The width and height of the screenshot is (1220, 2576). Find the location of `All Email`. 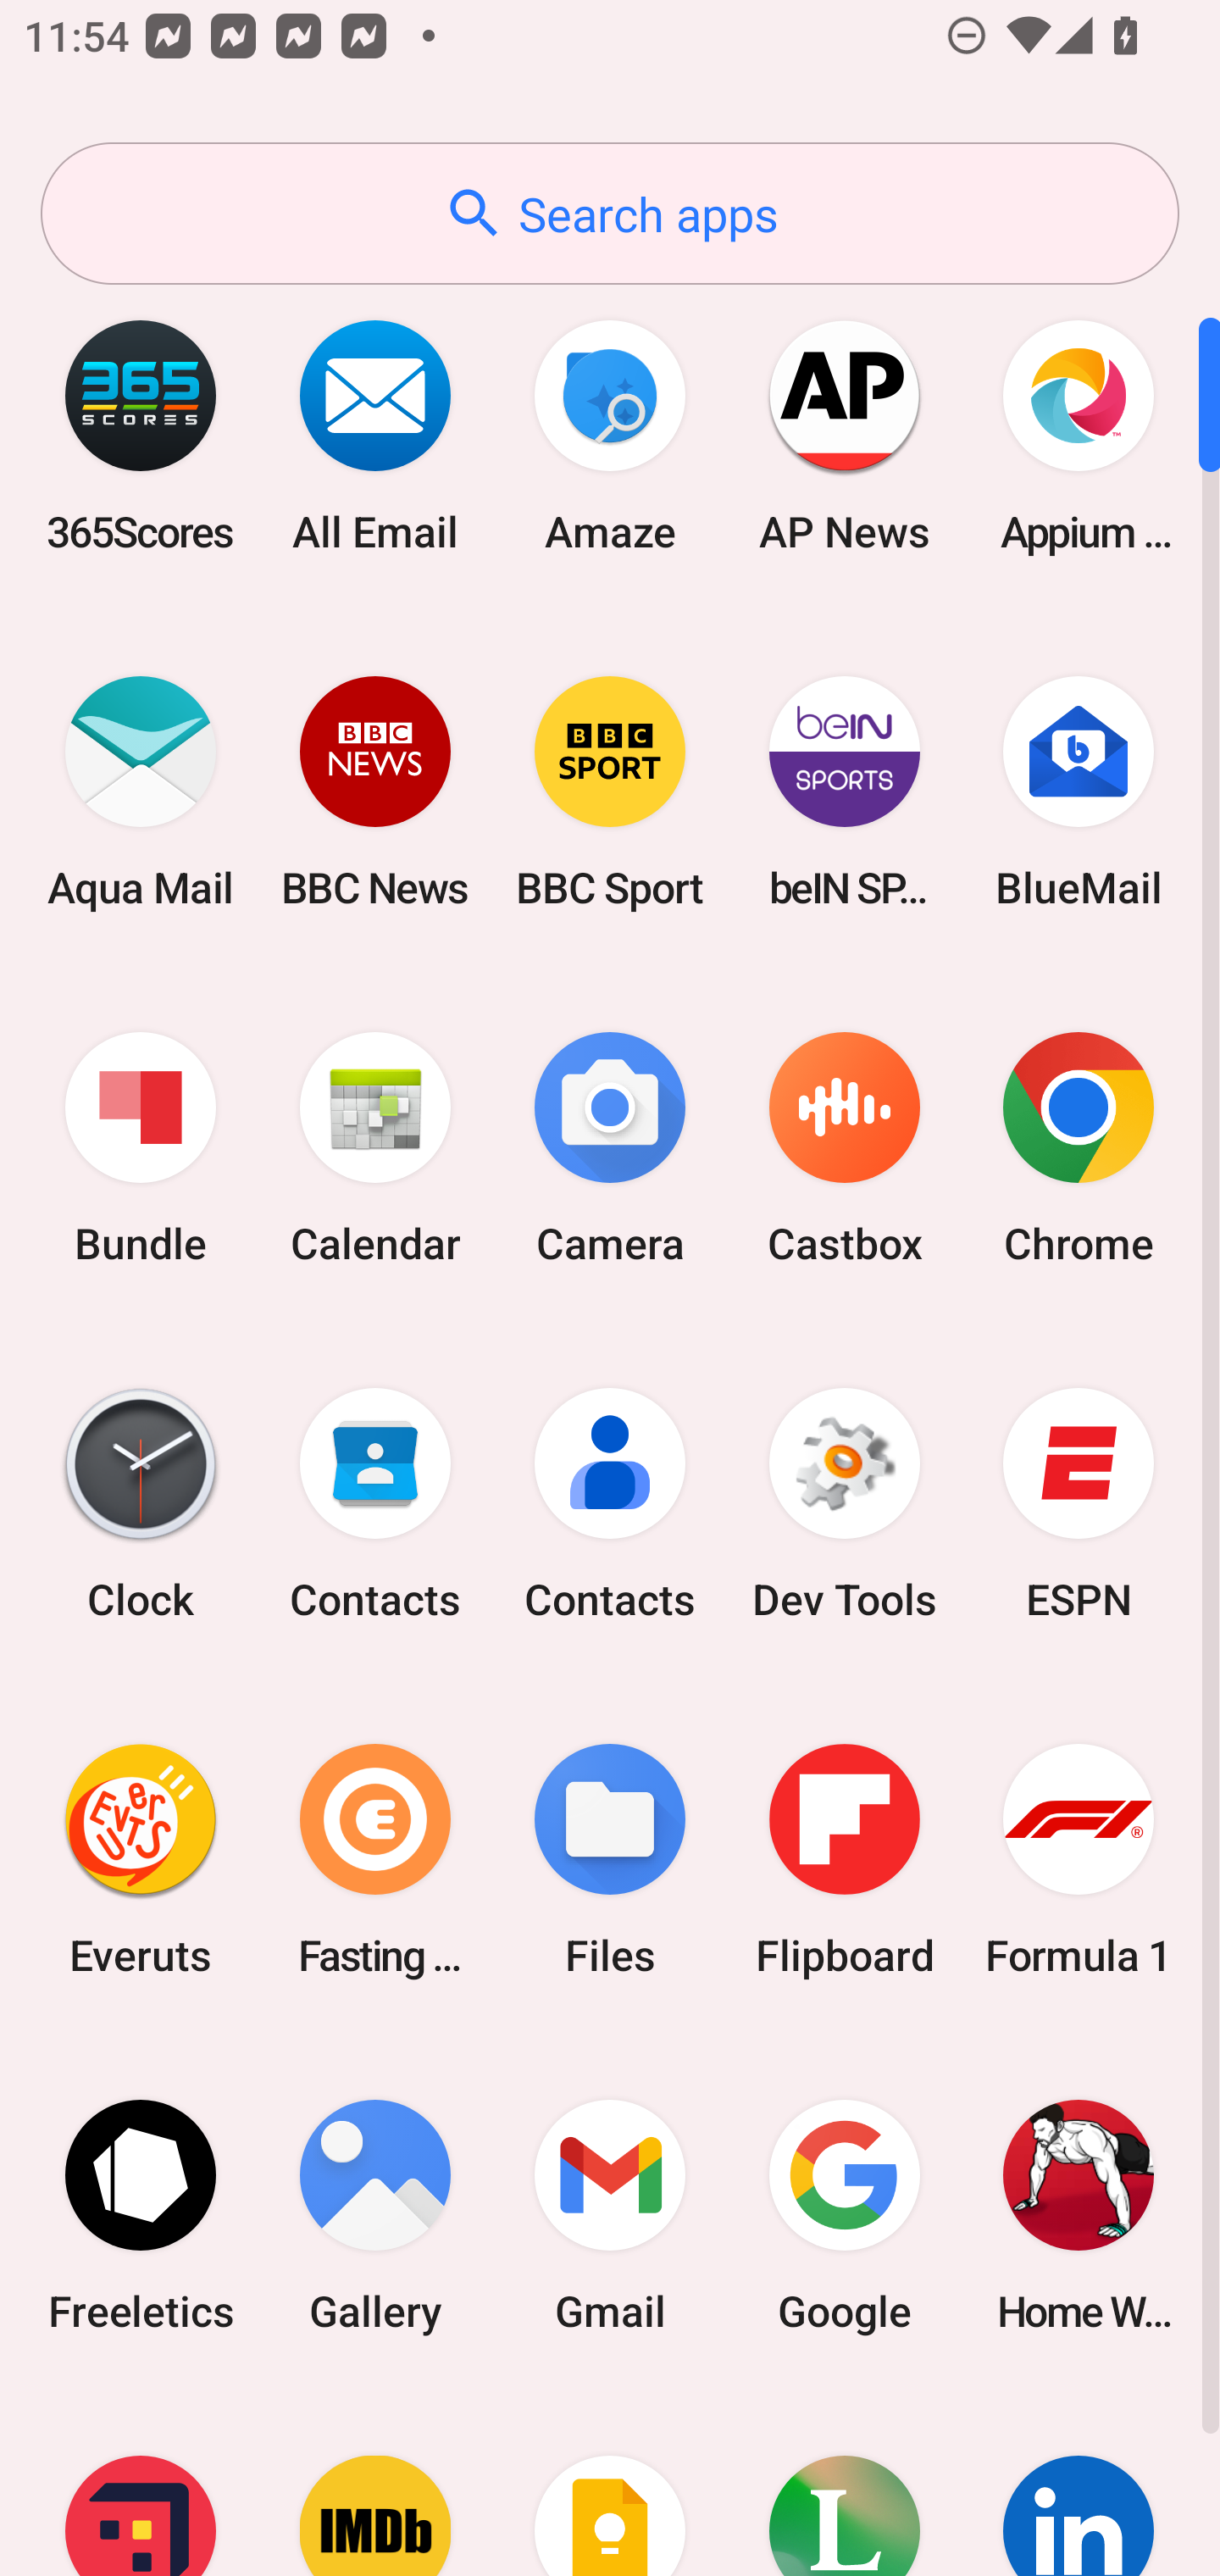

All Email is located at coordinates (375, 436).